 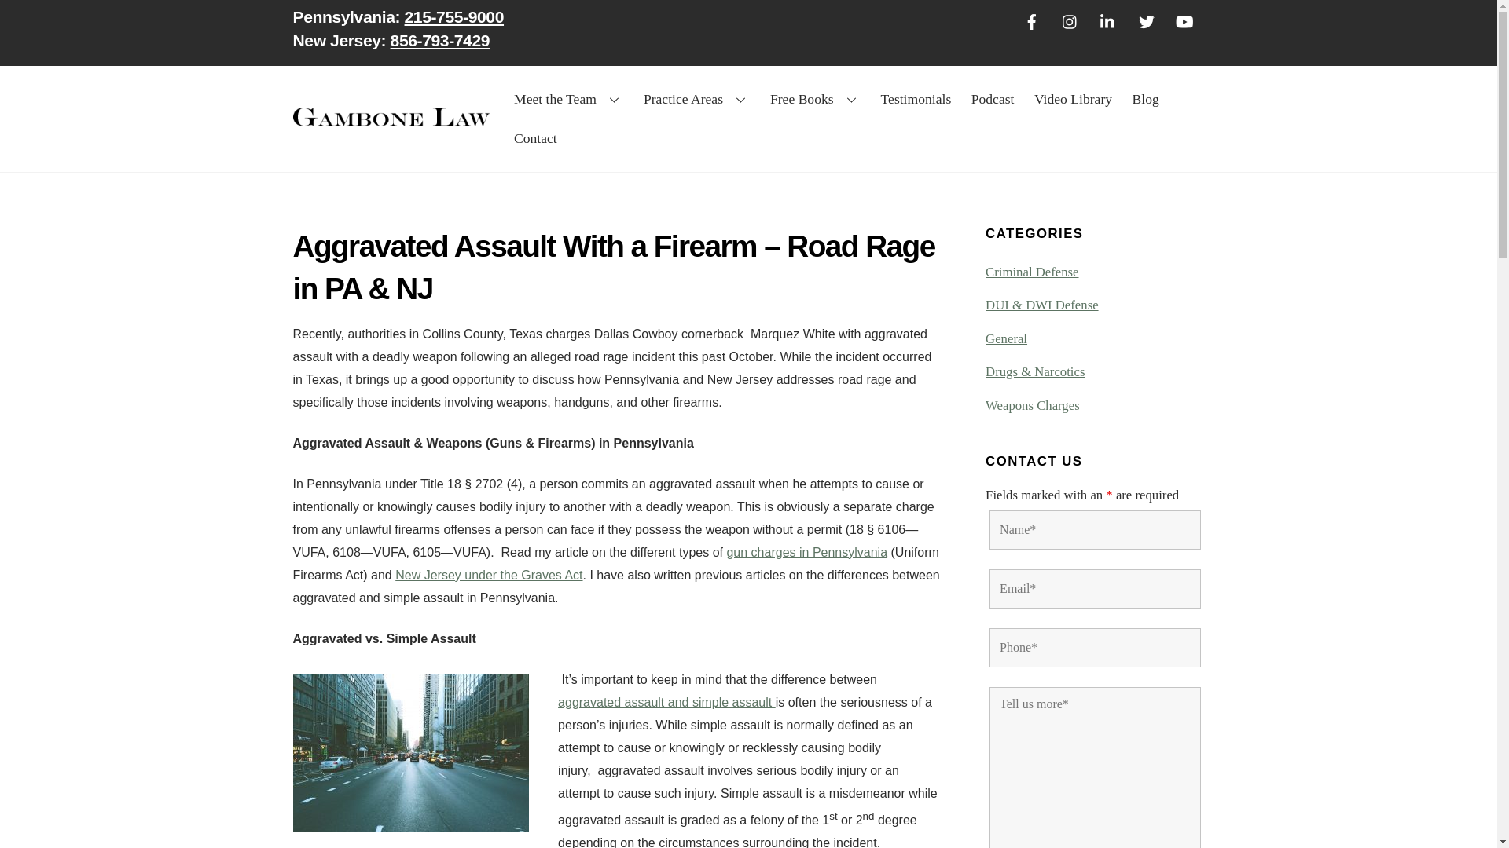 I want to click on Practice Areas, so click(x=696, y=99).